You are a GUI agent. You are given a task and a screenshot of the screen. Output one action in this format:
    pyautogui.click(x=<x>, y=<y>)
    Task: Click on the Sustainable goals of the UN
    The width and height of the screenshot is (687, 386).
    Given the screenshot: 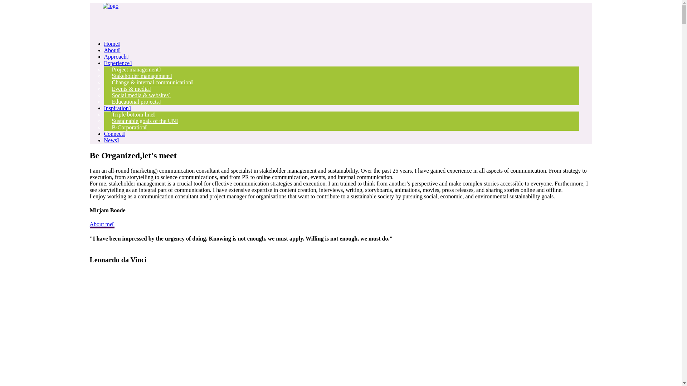 What is the action you would take?
    pyautogui.click(x=145, y=121)
    